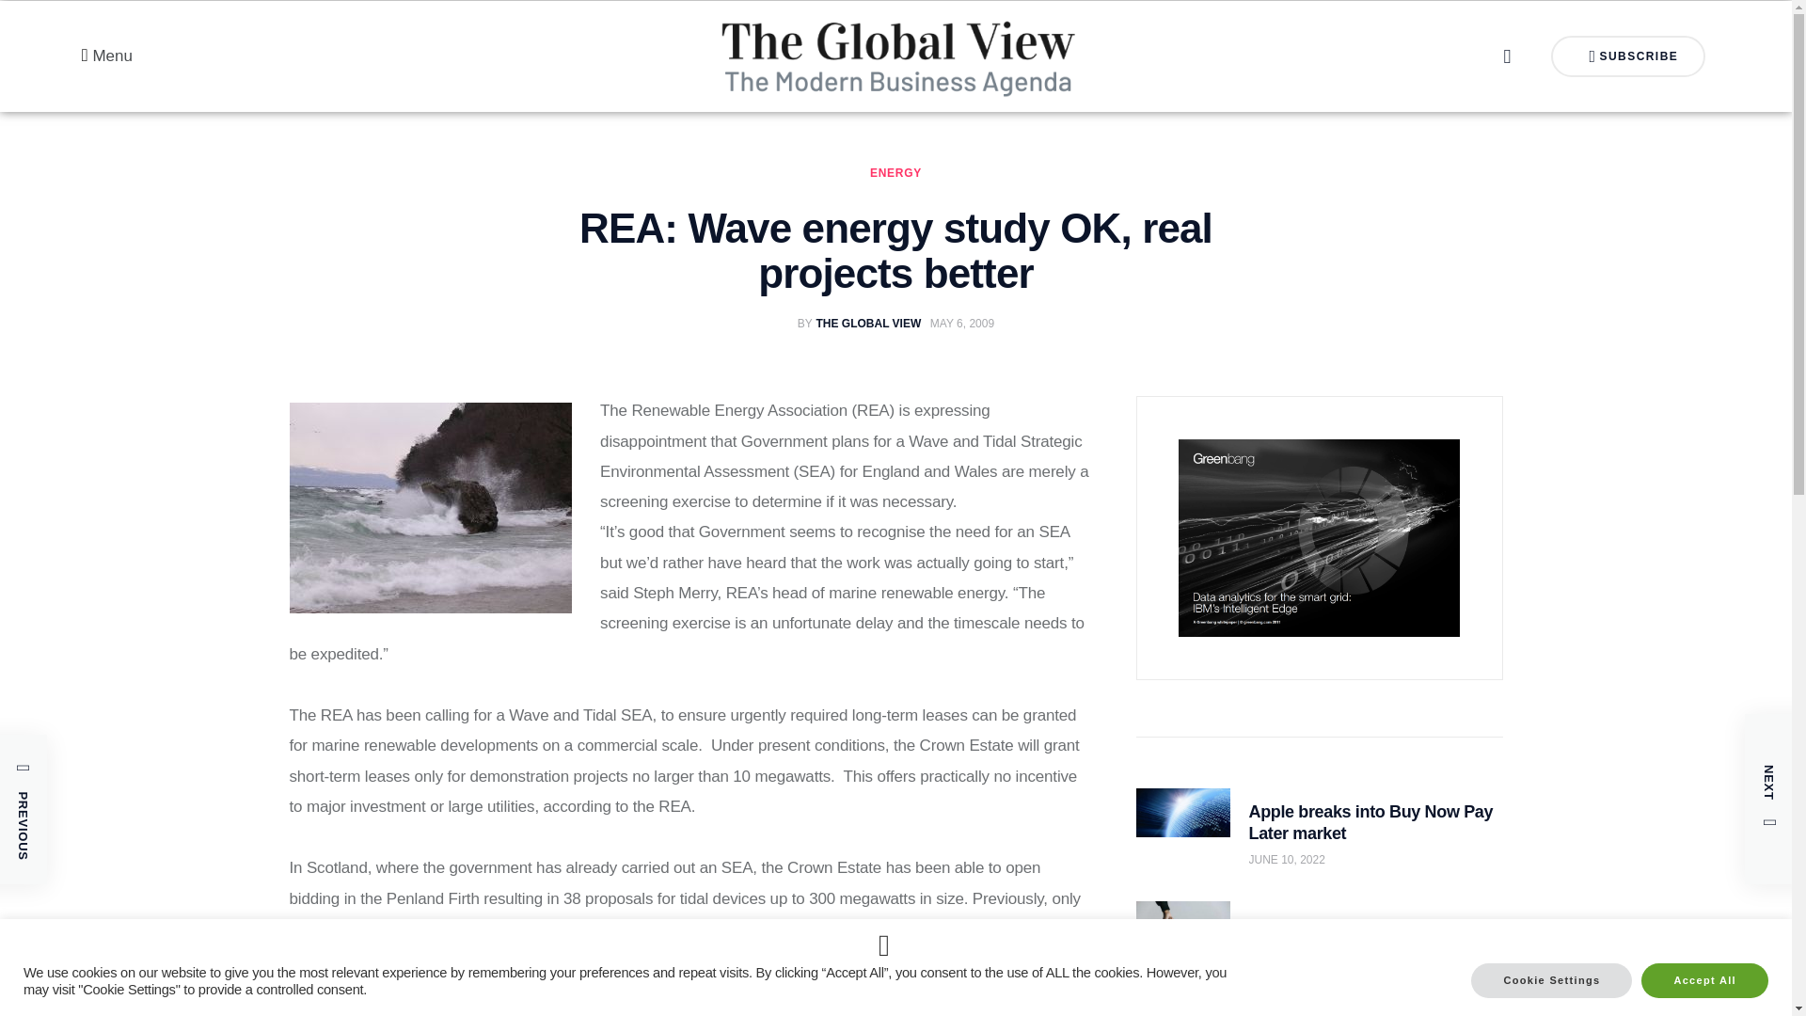 This screenshot has width=1806, height=1016. I want to click on crashing-waves, so click(431, 508).